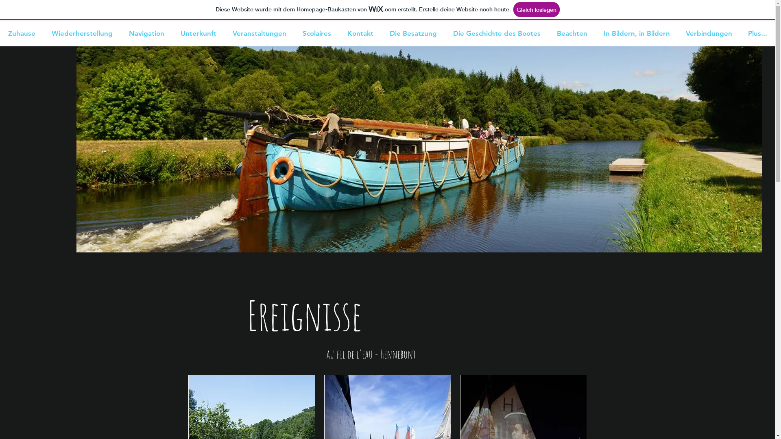 This screenshot has height=439, width=781. What do you see at coordinates (198, 33) in the screenshot?
I see `Unterkunft` at bounding box center [198, 33].